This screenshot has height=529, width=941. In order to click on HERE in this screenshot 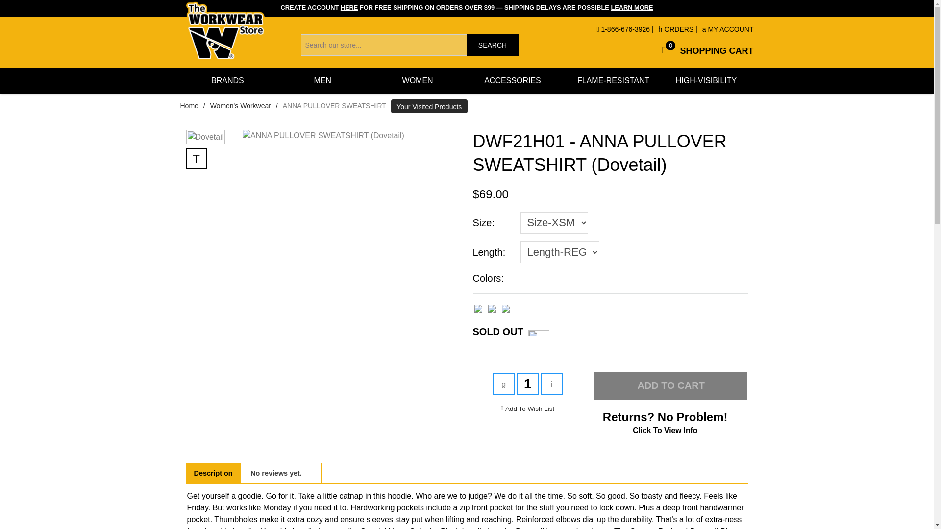, I will do `click(349, 7)`.